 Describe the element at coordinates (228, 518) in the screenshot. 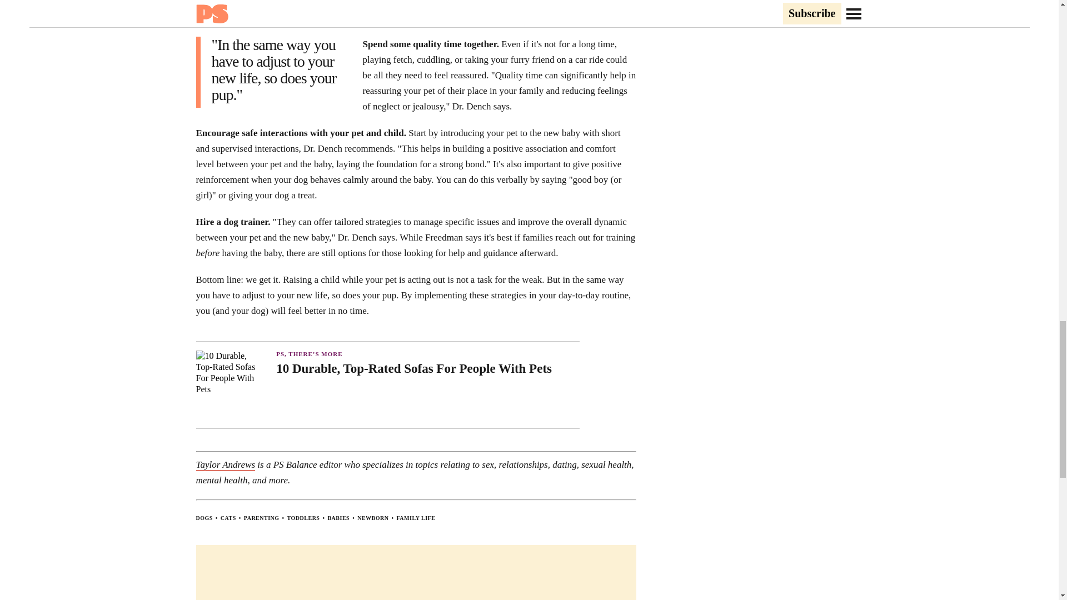

I see `CATS` at that location.